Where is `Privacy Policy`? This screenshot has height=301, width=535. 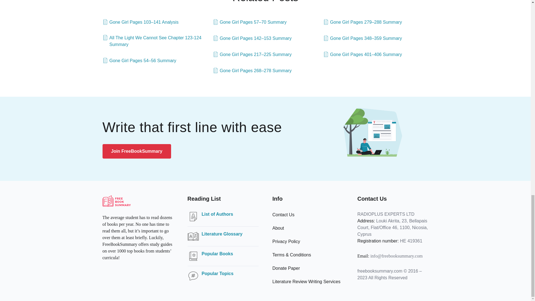
Privacy Policy is located at coordinates (286, 241).